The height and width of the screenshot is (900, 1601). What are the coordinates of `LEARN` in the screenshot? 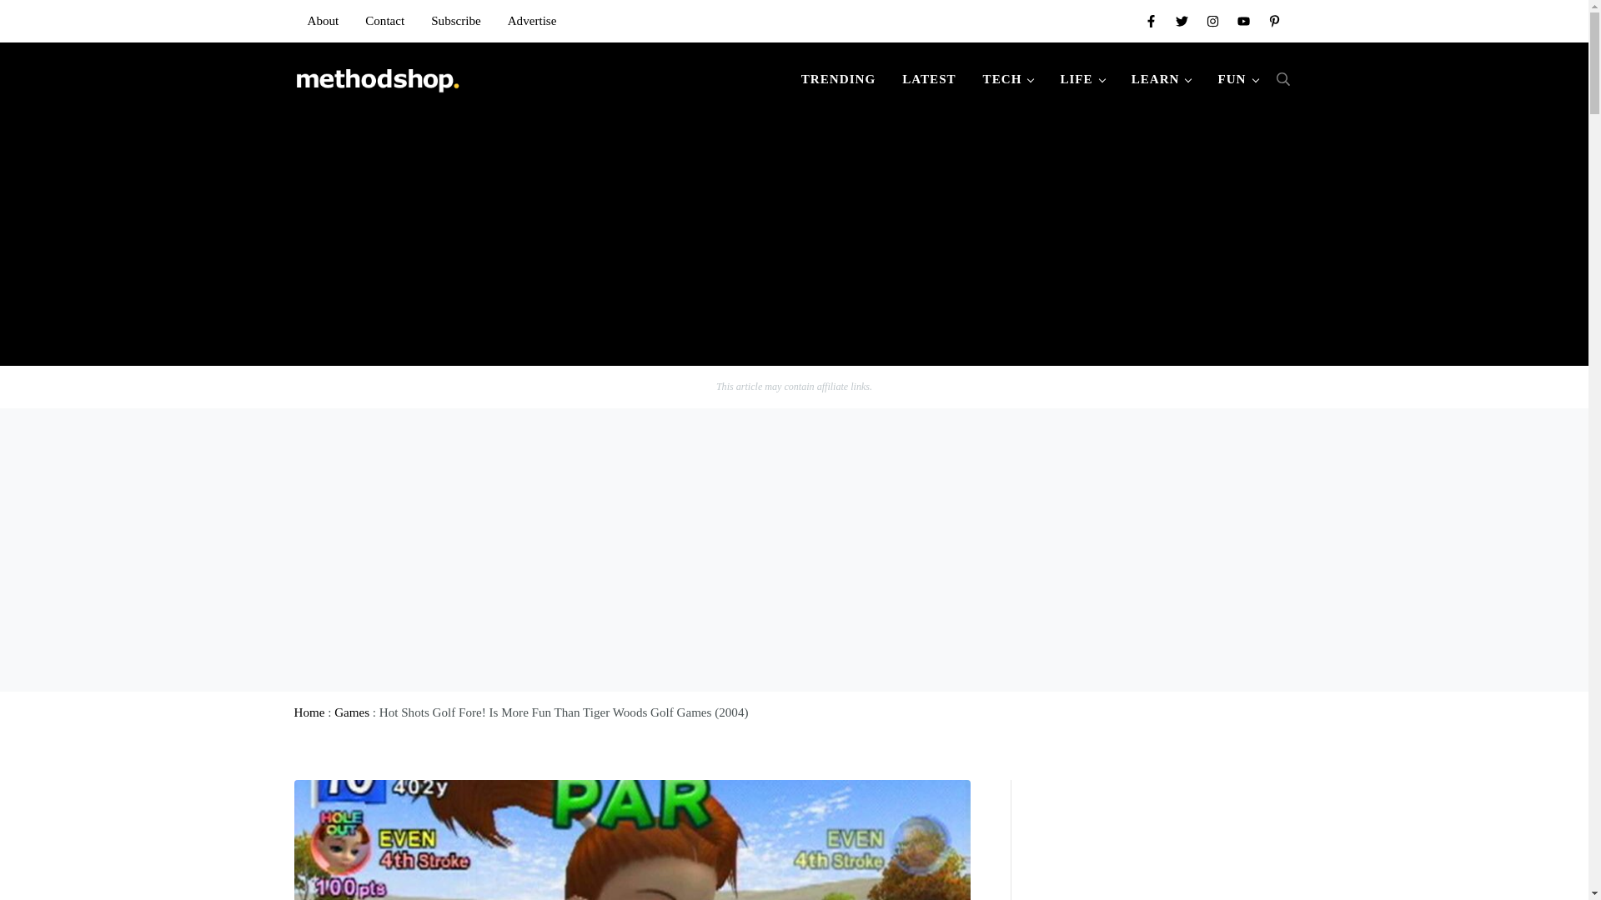 It's located at (1161, 78).